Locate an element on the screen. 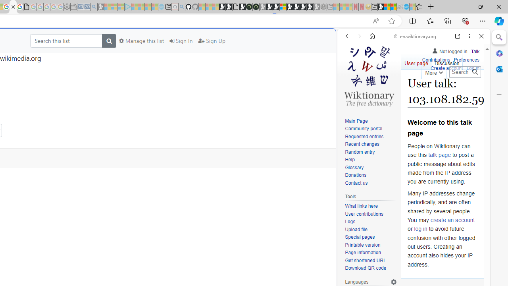 The image size is (508, 286). Page information is located at coordinates (371, 253).